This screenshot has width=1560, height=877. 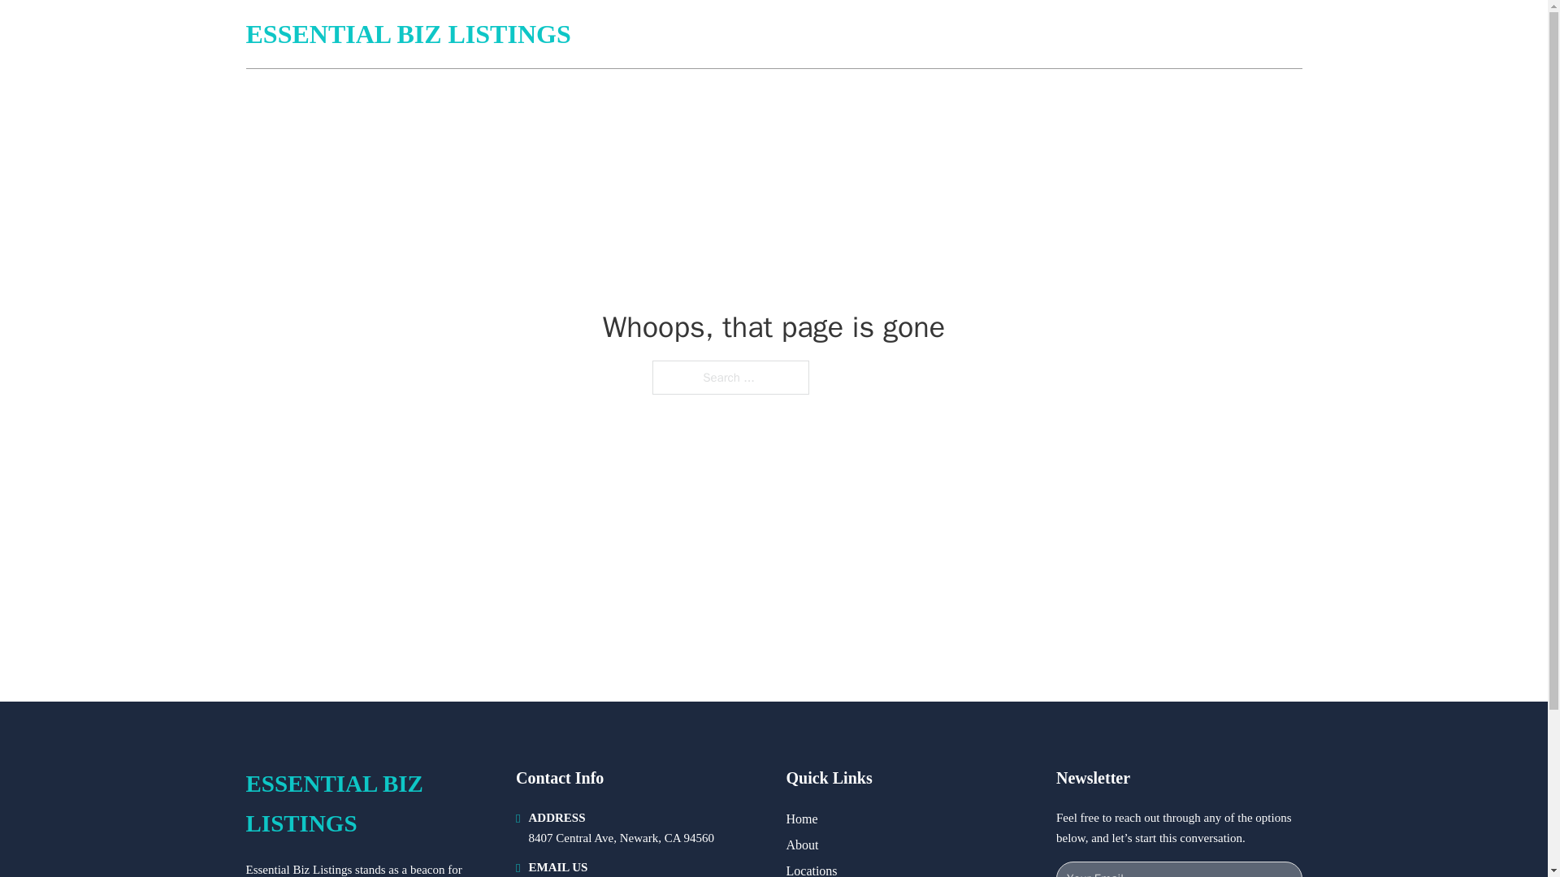 What do you see at coordinates (408, 34) in the screenshot?
I see `ESSENTIAL BIZ LISTINGS` at bounding box center [408, 34].